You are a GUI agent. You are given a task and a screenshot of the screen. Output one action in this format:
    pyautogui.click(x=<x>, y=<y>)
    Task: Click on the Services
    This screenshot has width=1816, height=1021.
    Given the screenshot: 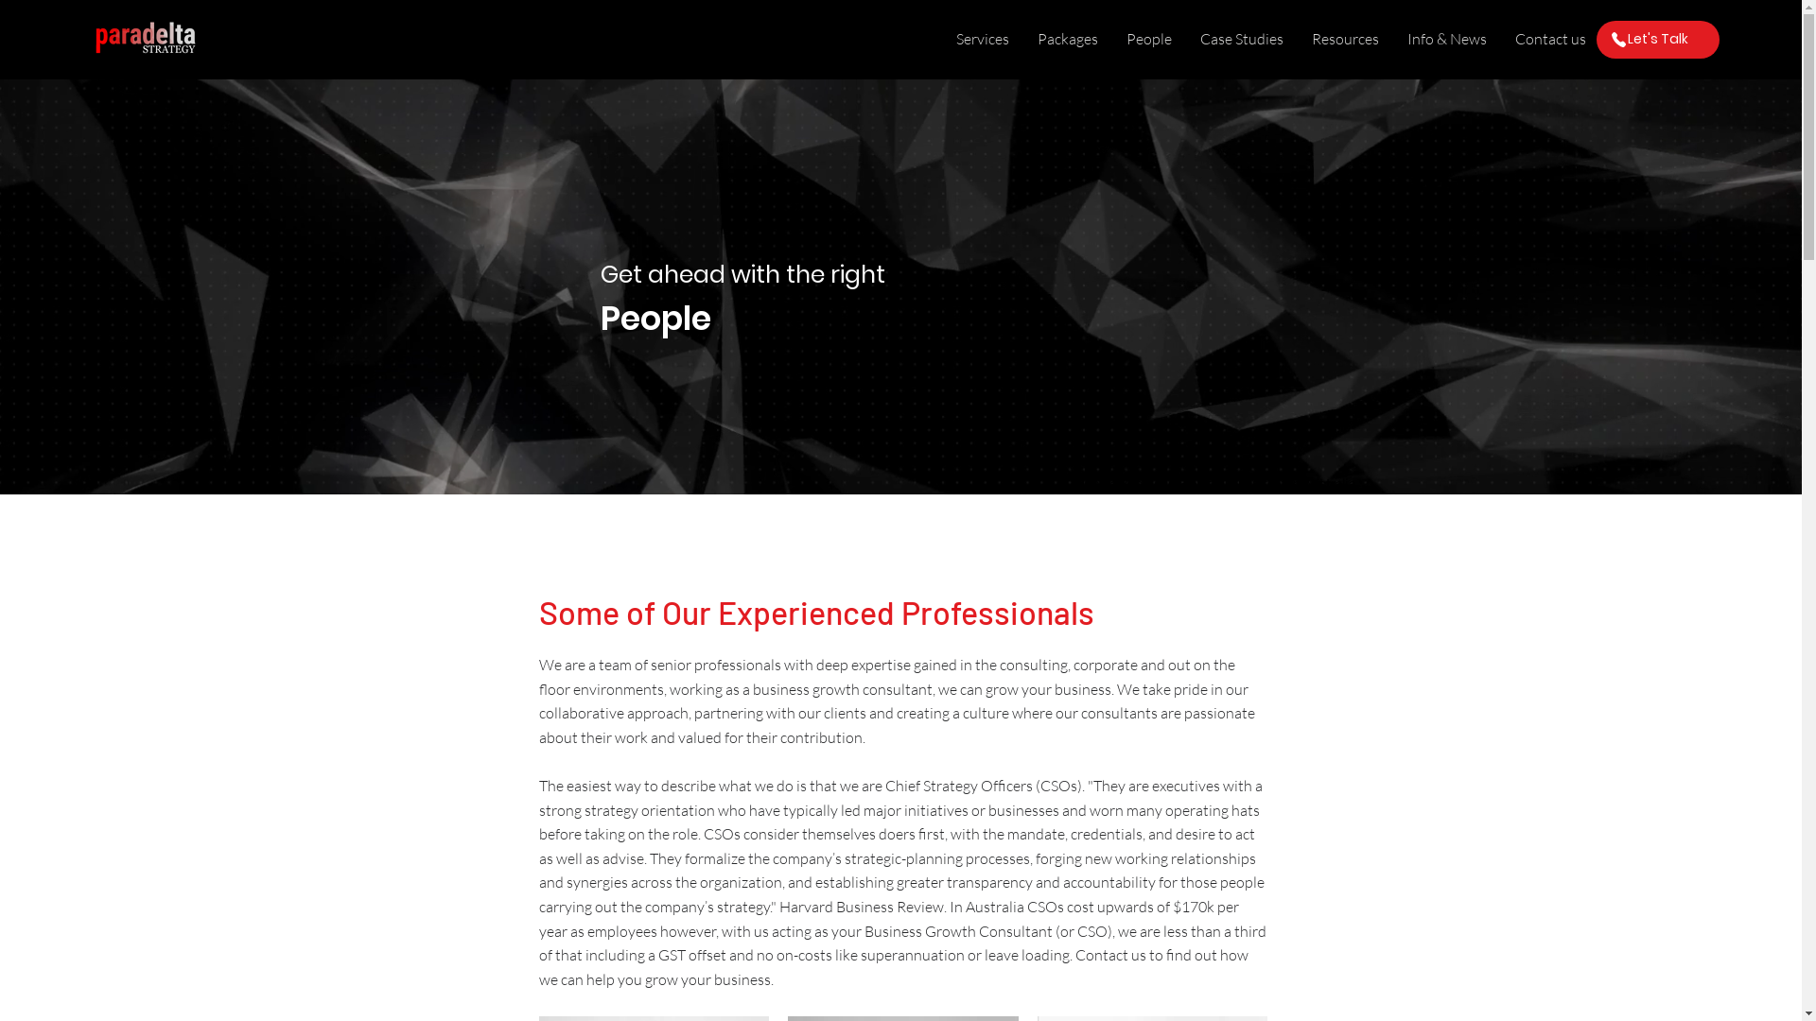 What is the action you would take?
    pyautogui.click(x=983, y=40)
    